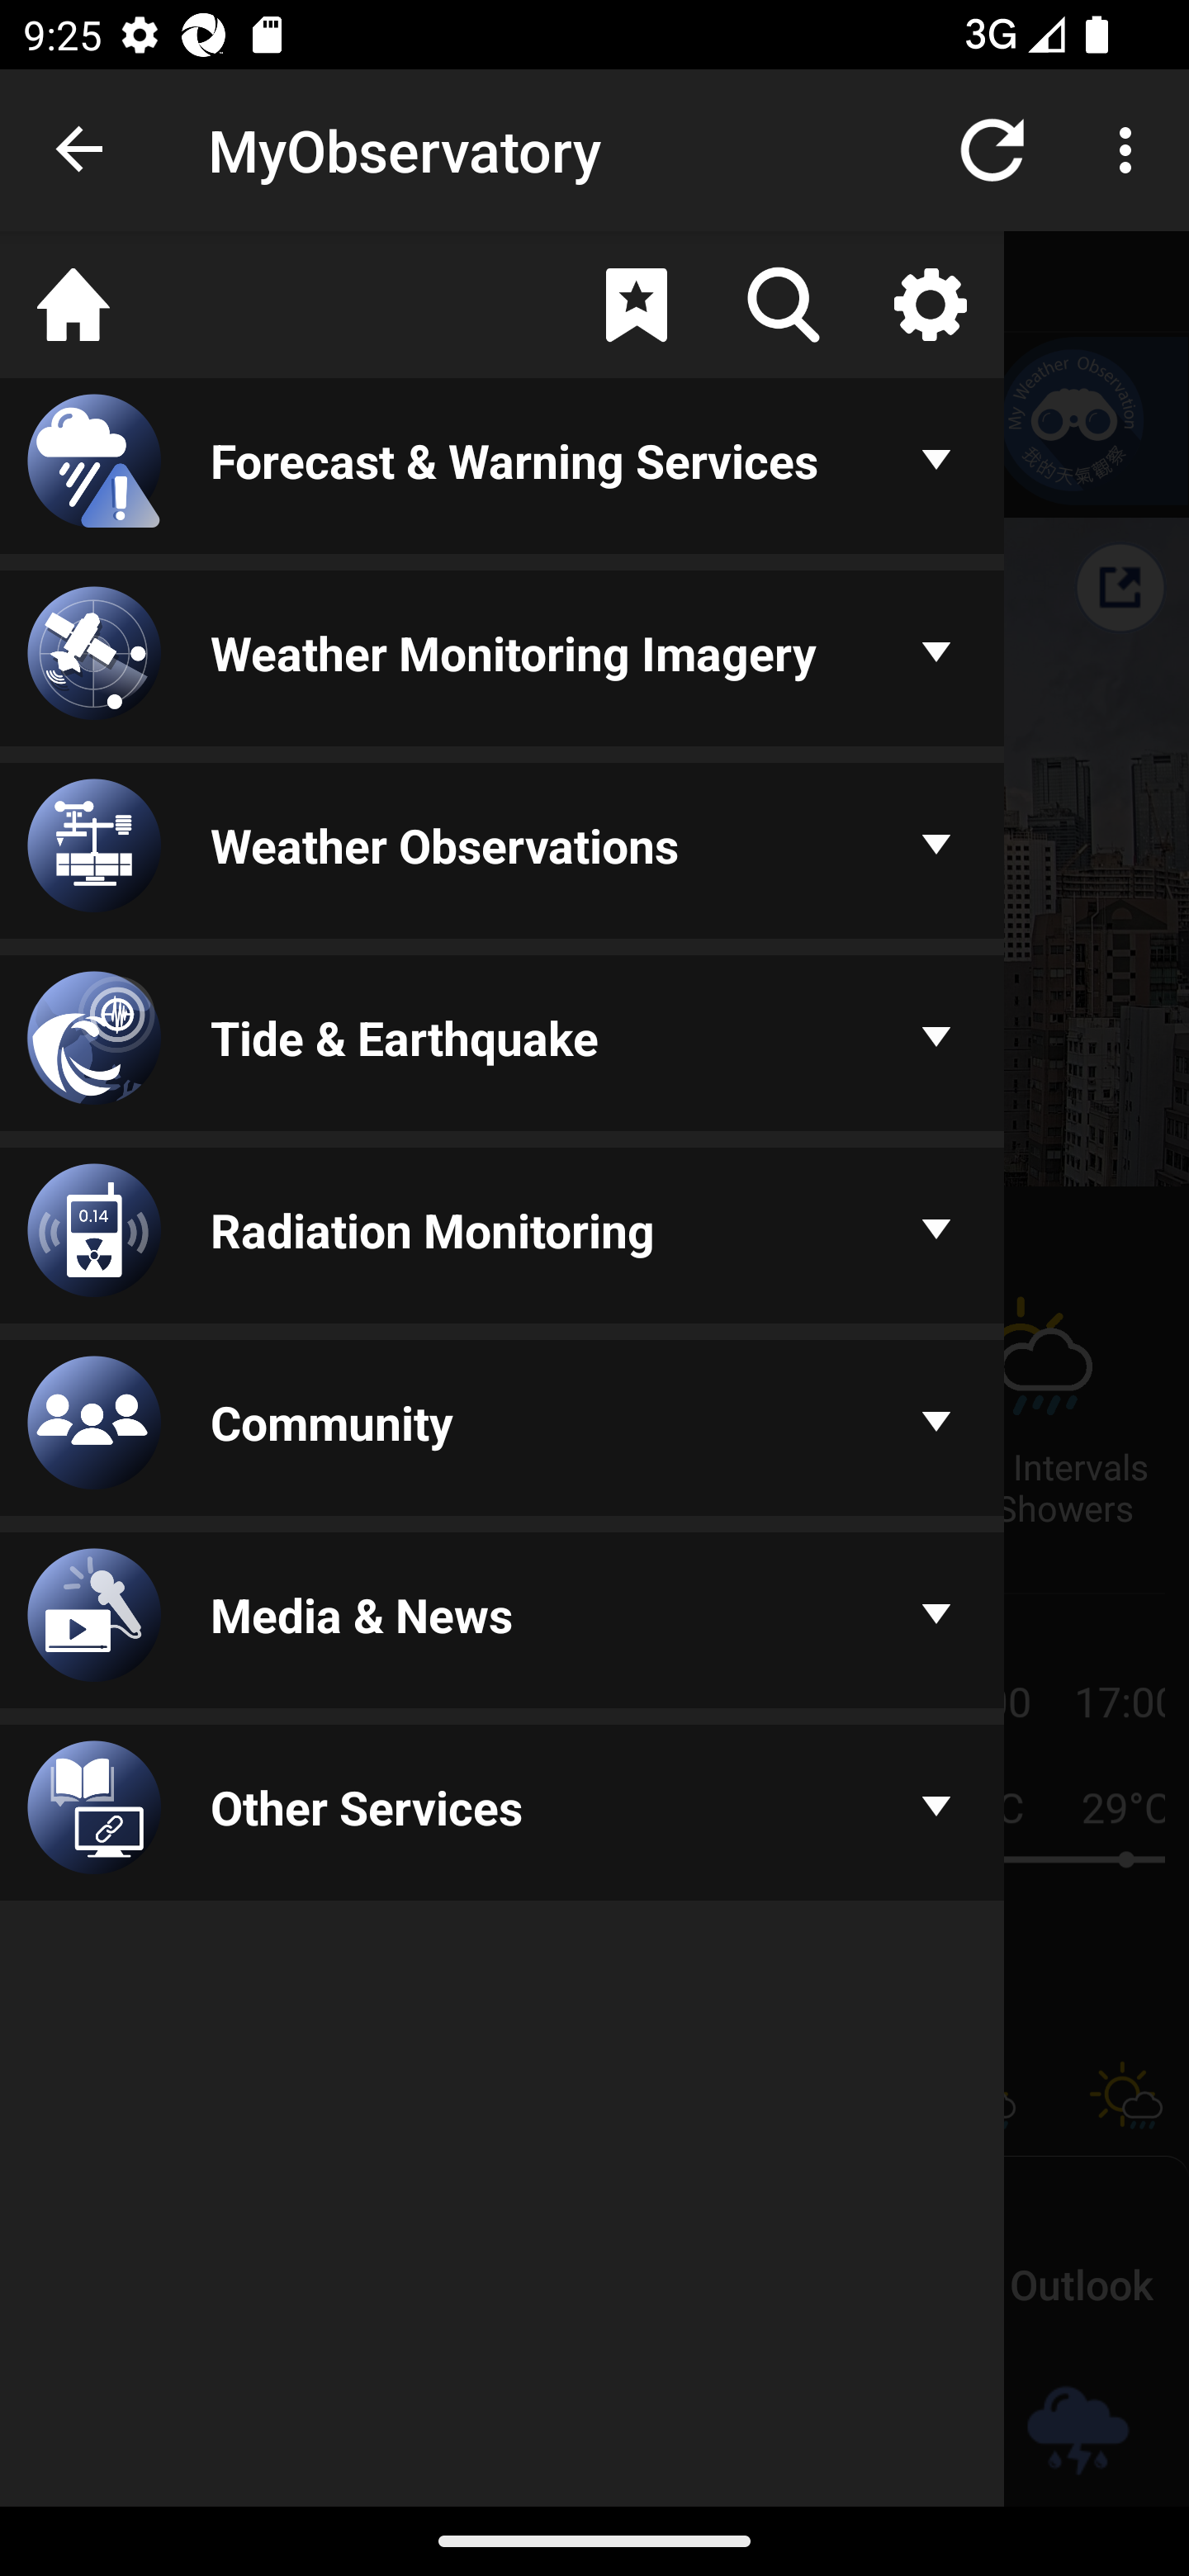 This screenshot has height=2576, width=1189. Describe the element at coordinates (502, 1429) in the screenshot. I see `Community Collapsed` at that location.